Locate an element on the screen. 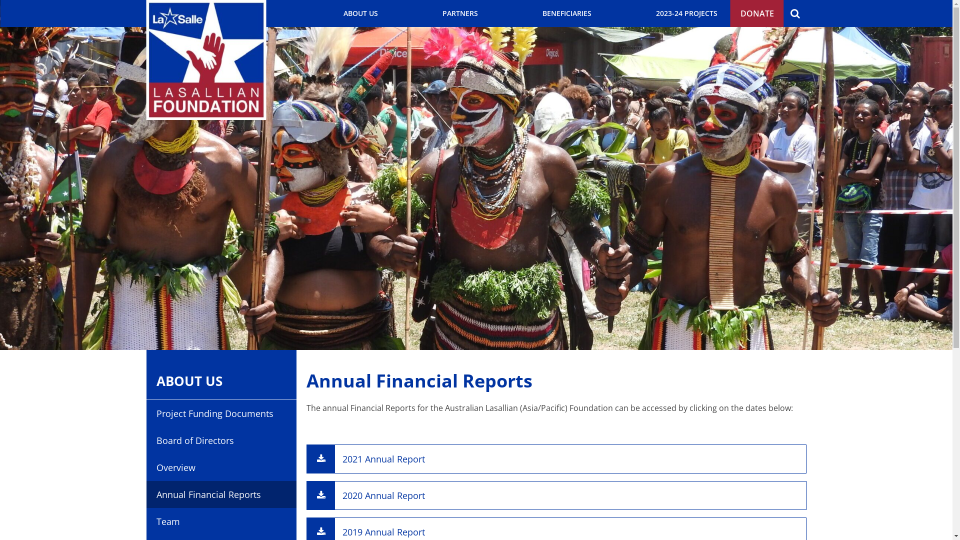 This screenshot has width=960, height=540. 2021 Annual Report is located at coordinates (556, 459).